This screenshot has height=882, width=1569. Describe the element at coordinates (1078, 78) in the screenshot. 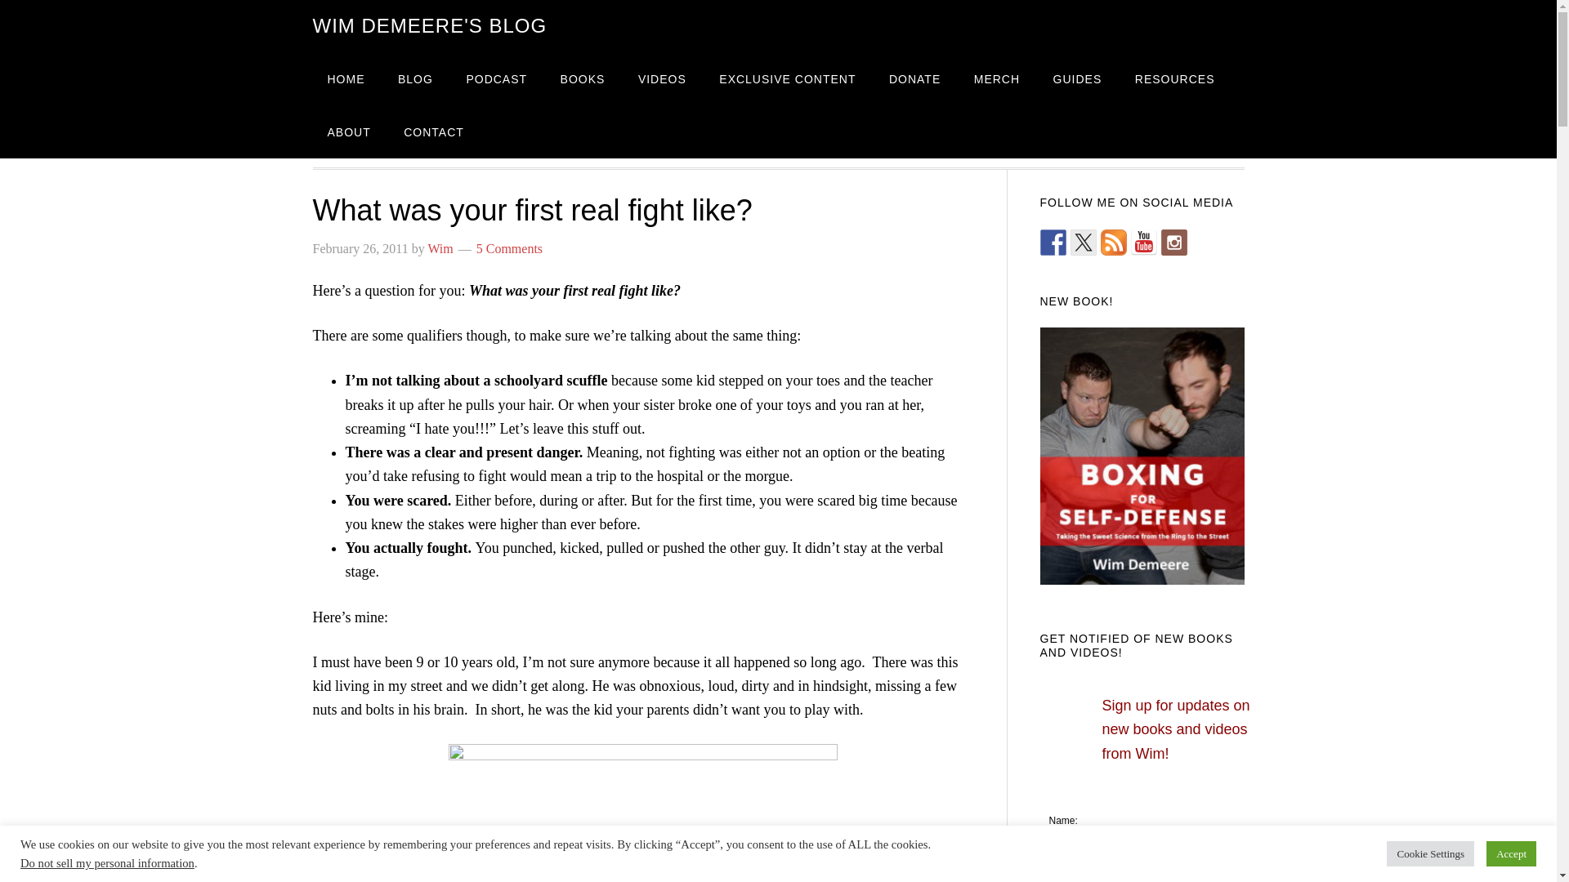

I see `GUIDES` at that location.